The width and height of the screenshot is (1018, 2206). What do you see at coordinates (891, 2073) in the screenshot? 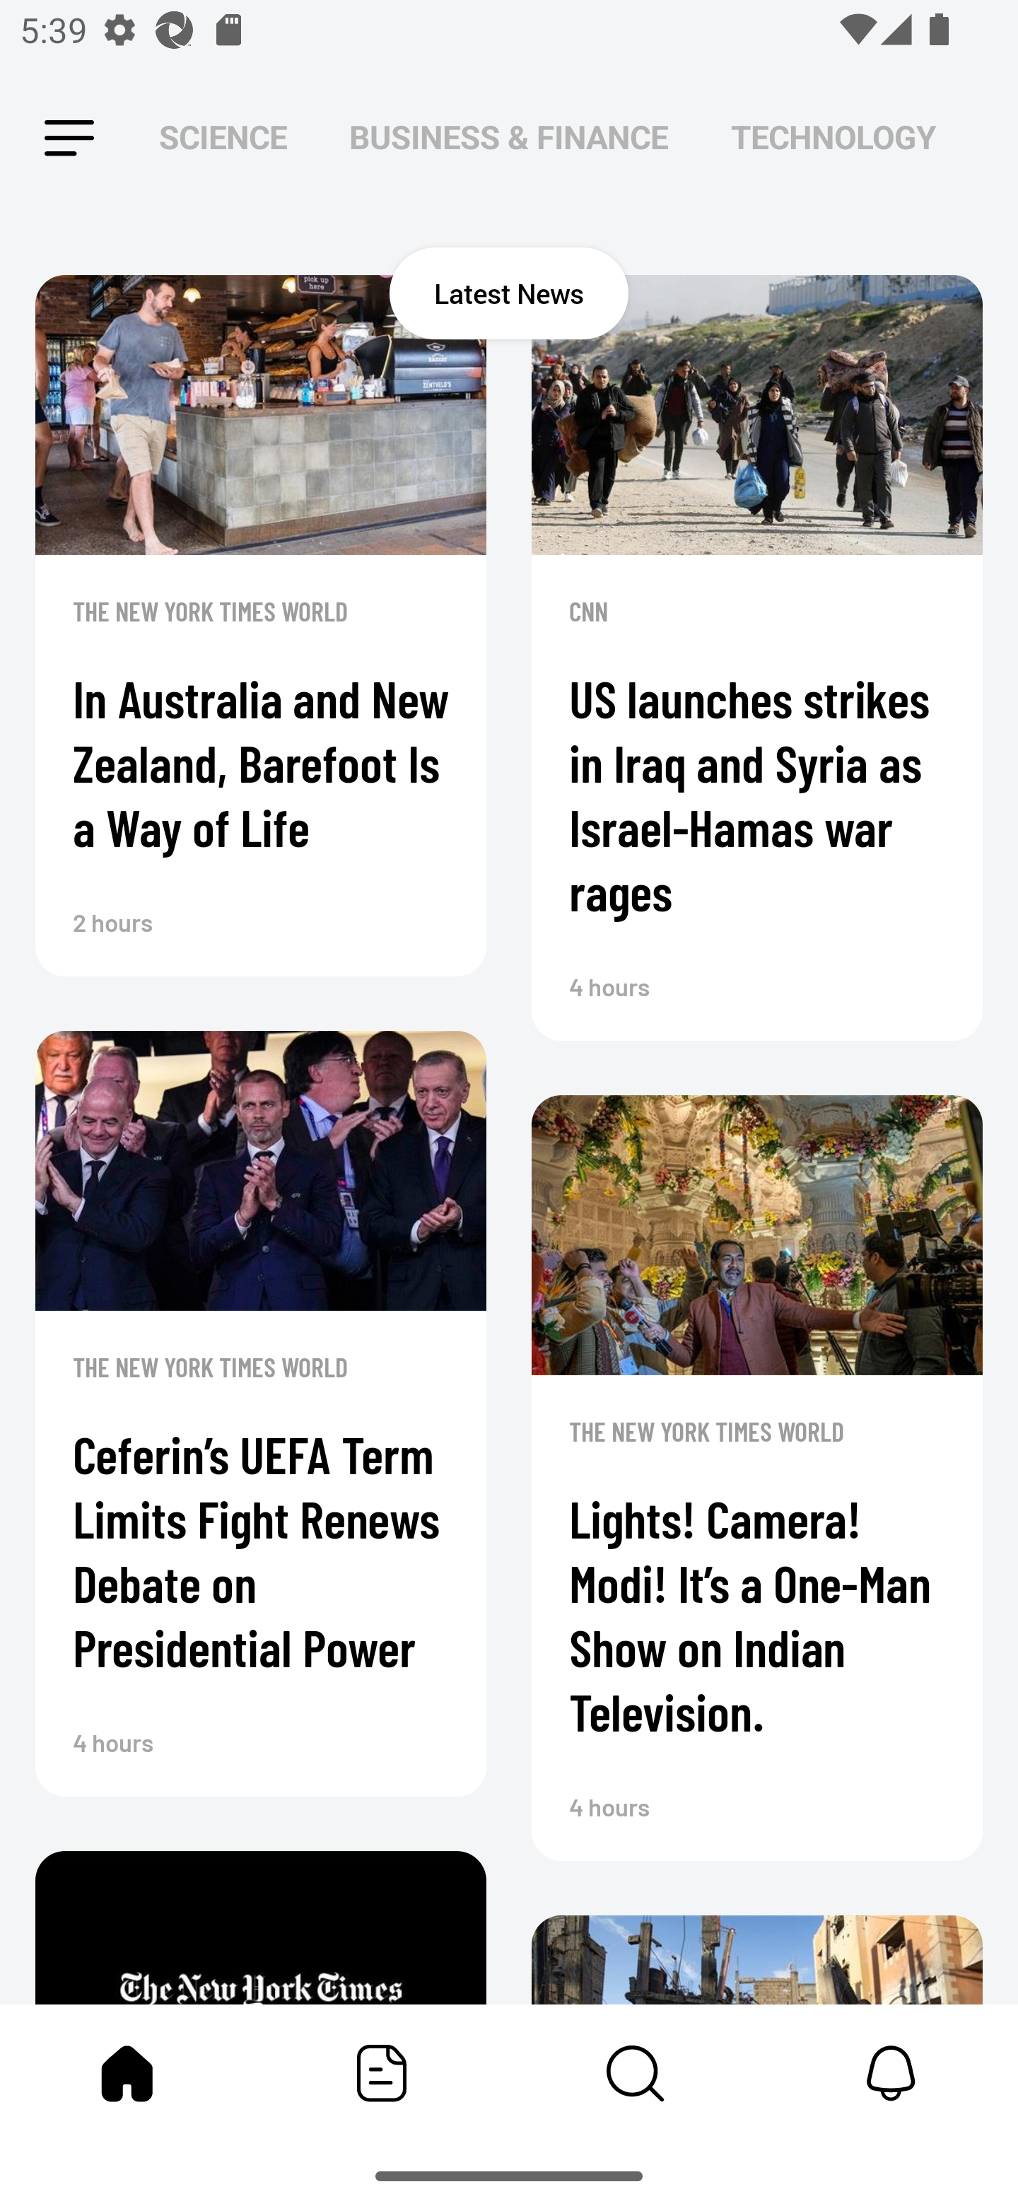
I see `Notifications` at bounding box center [891, 2073].